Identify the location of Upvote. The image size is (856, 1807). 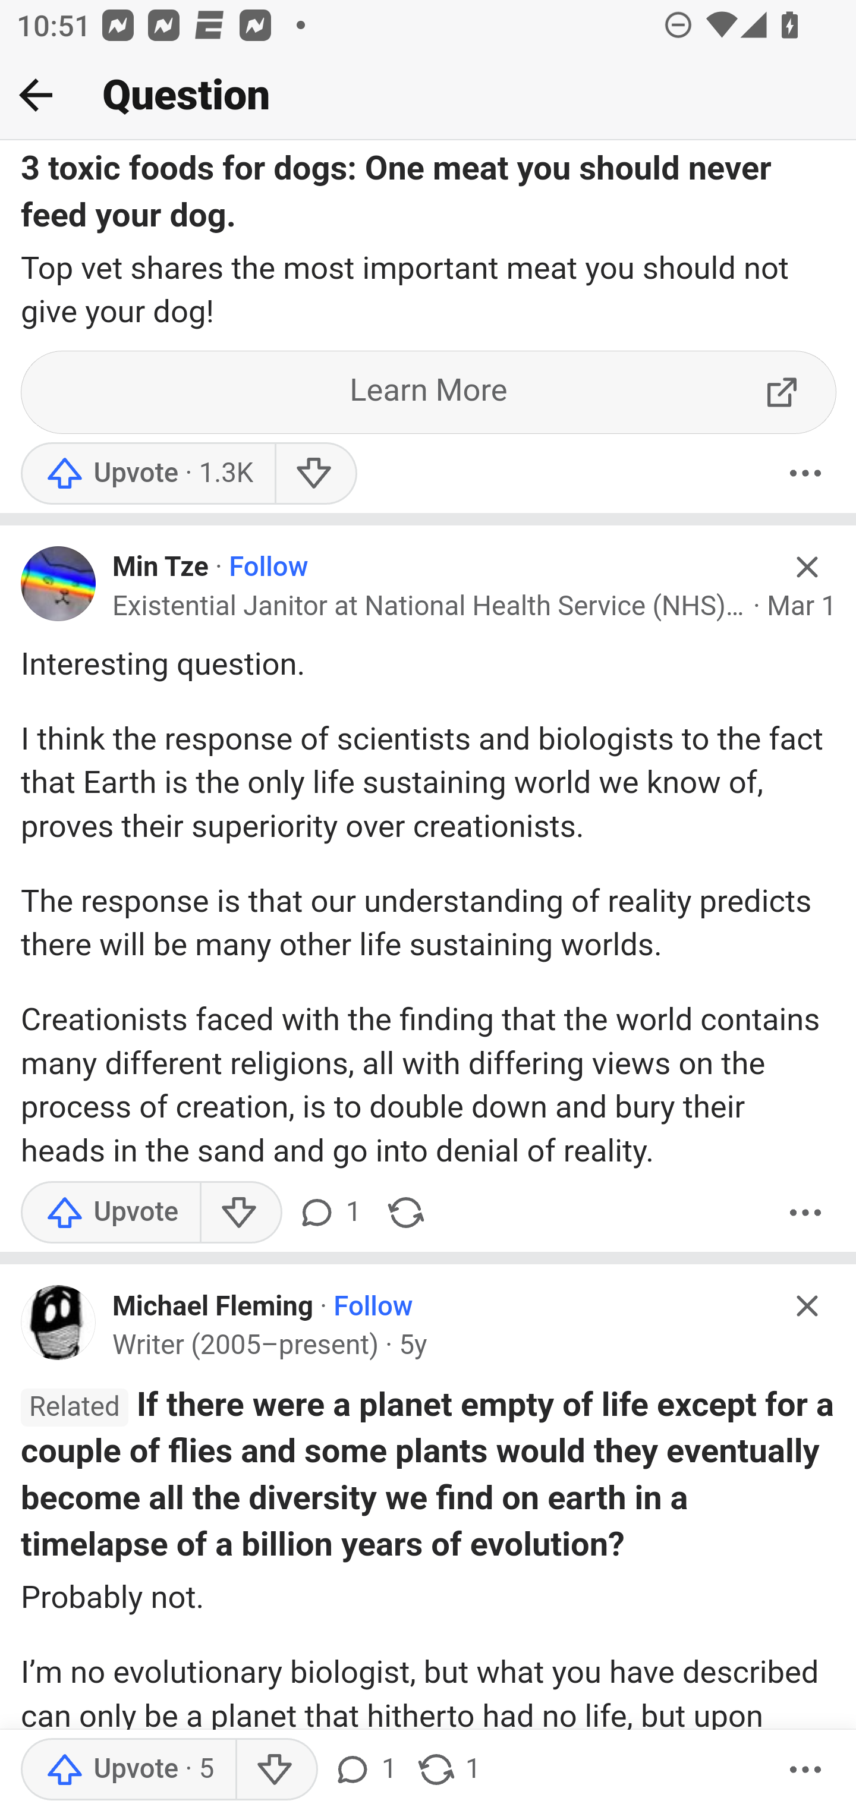
(147, 473).